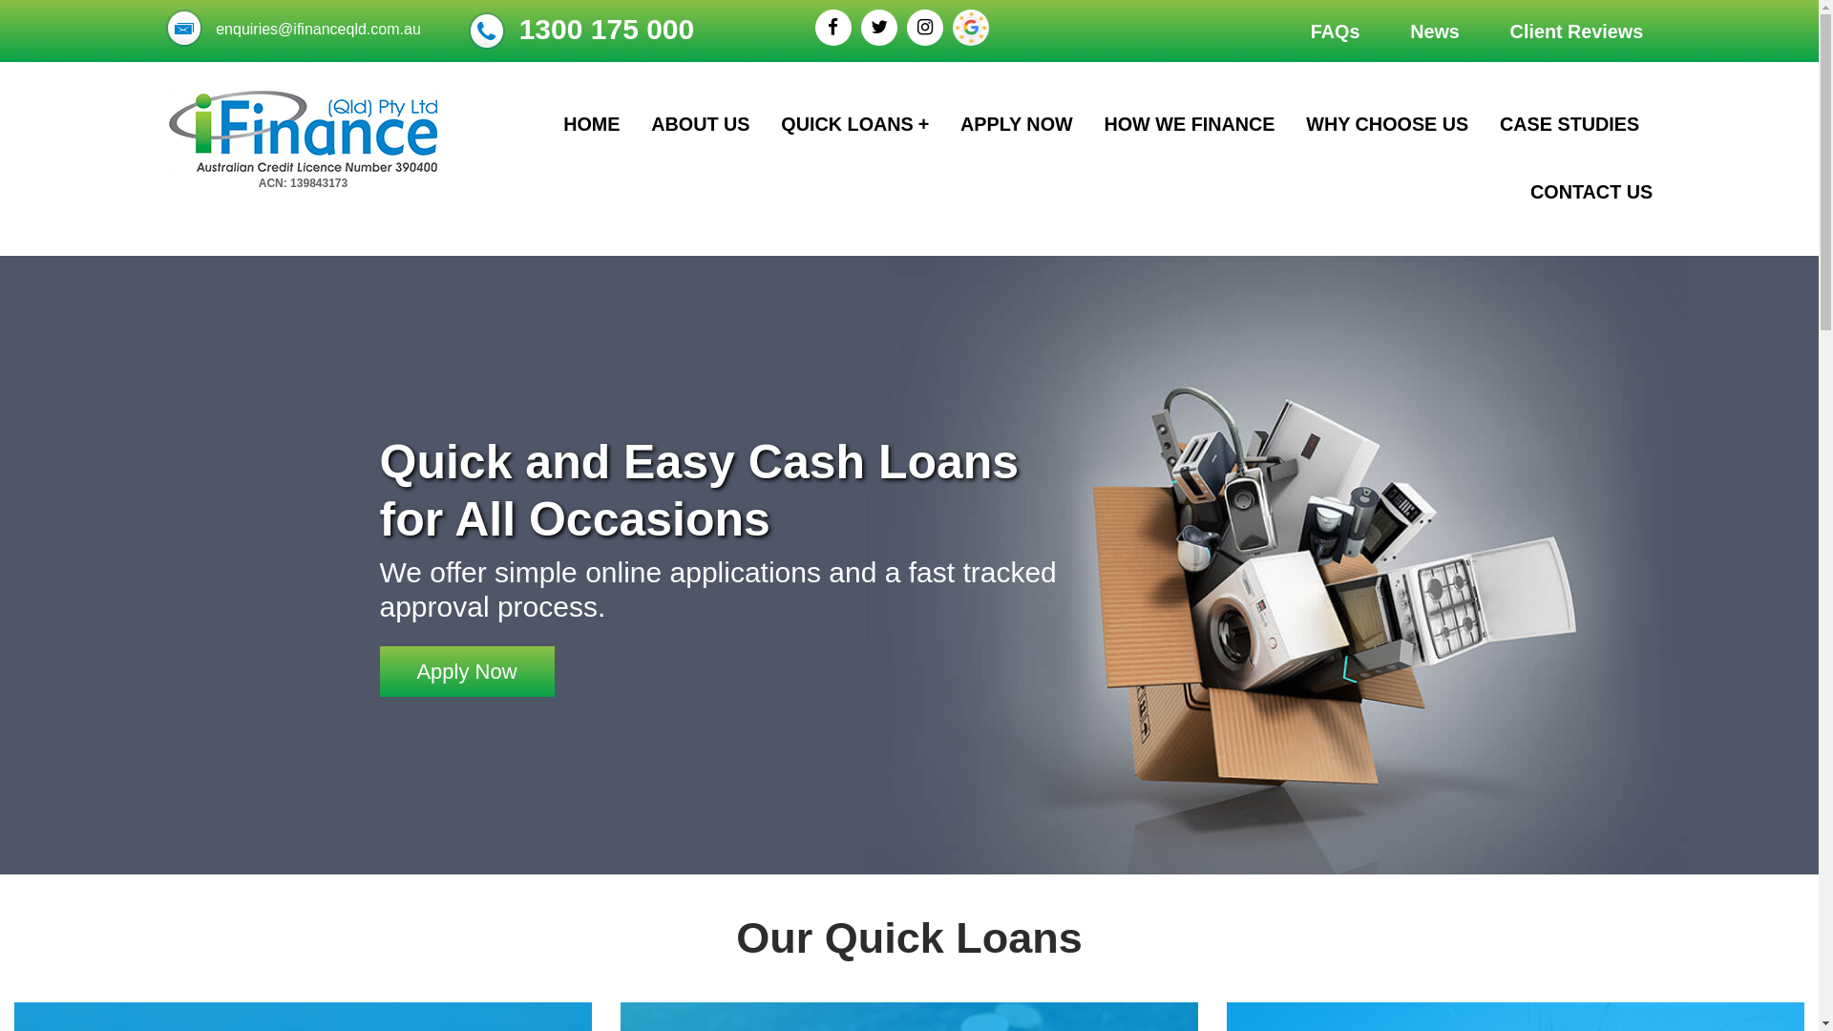 Image resolution: width=1833 pixels, height=1031 pixels. I want to click on Apply Now, so click(468, 672).